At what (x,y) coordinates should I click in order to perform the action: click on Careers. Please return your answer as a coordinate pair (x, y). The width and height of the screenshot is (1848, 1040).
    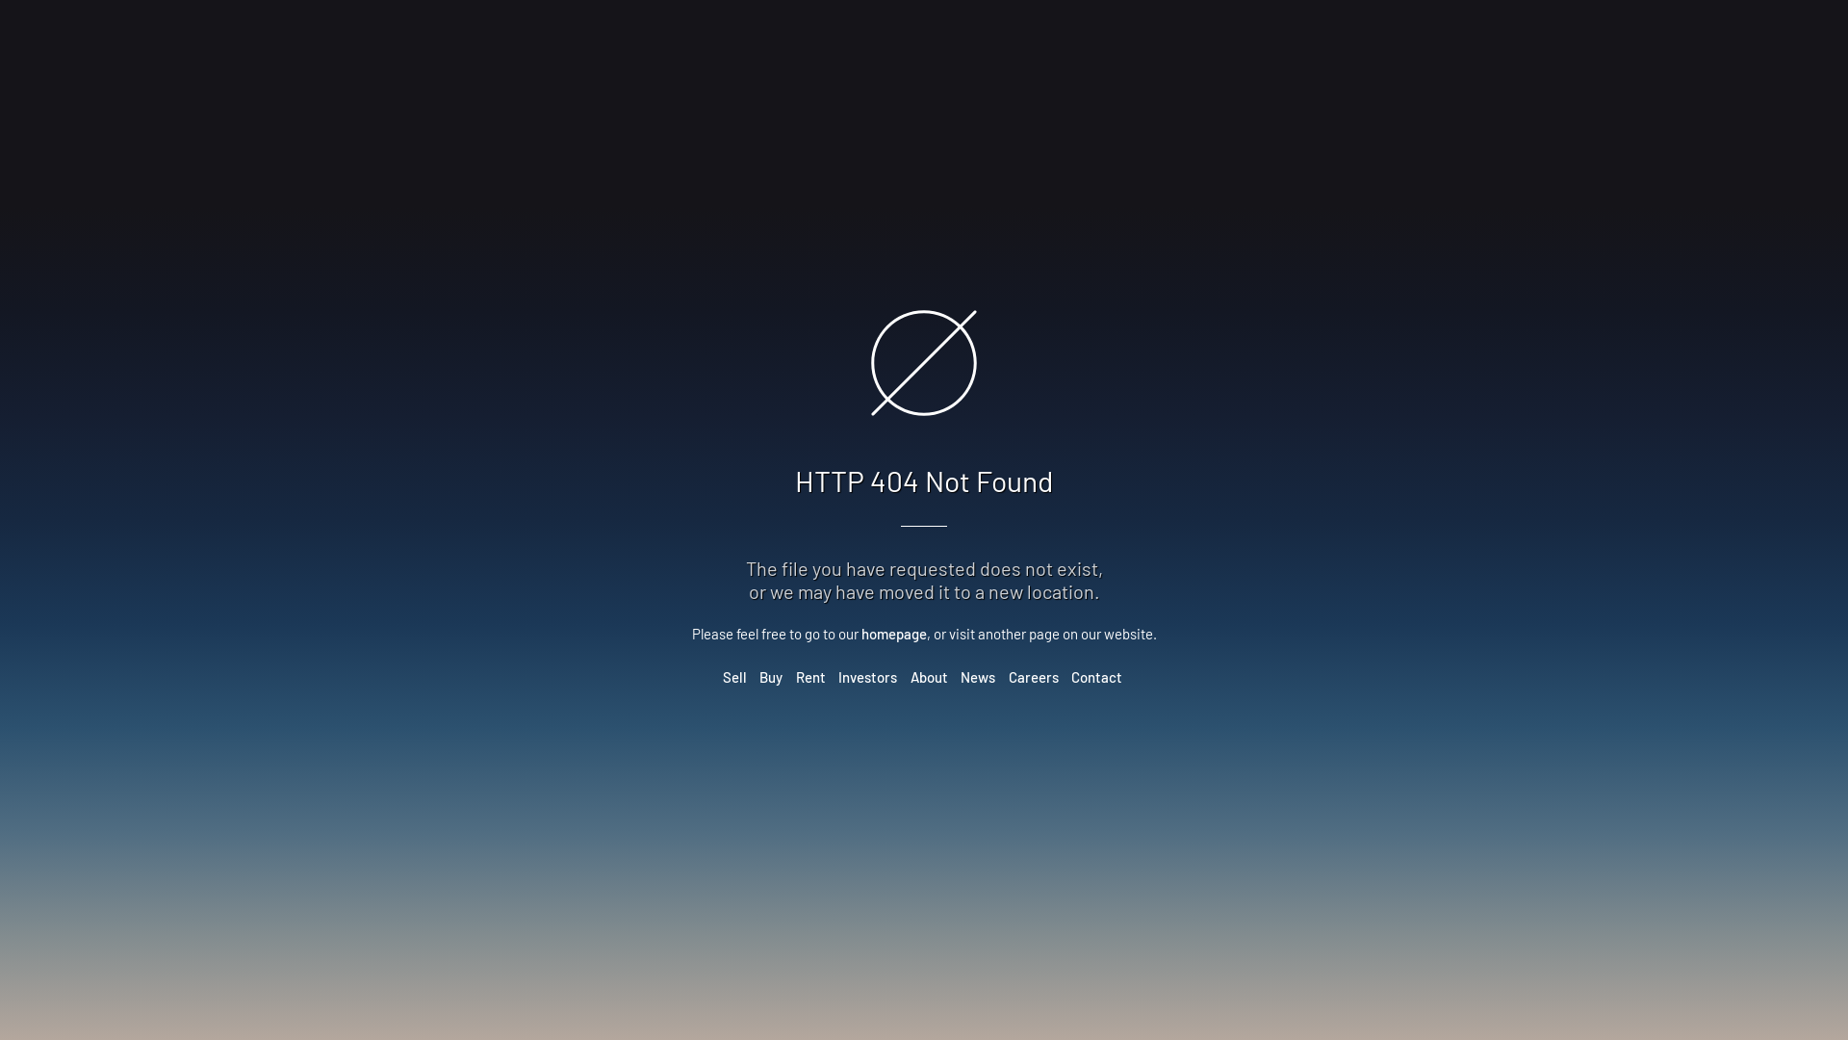
    Looking at the image, I should click on (1034, 677).